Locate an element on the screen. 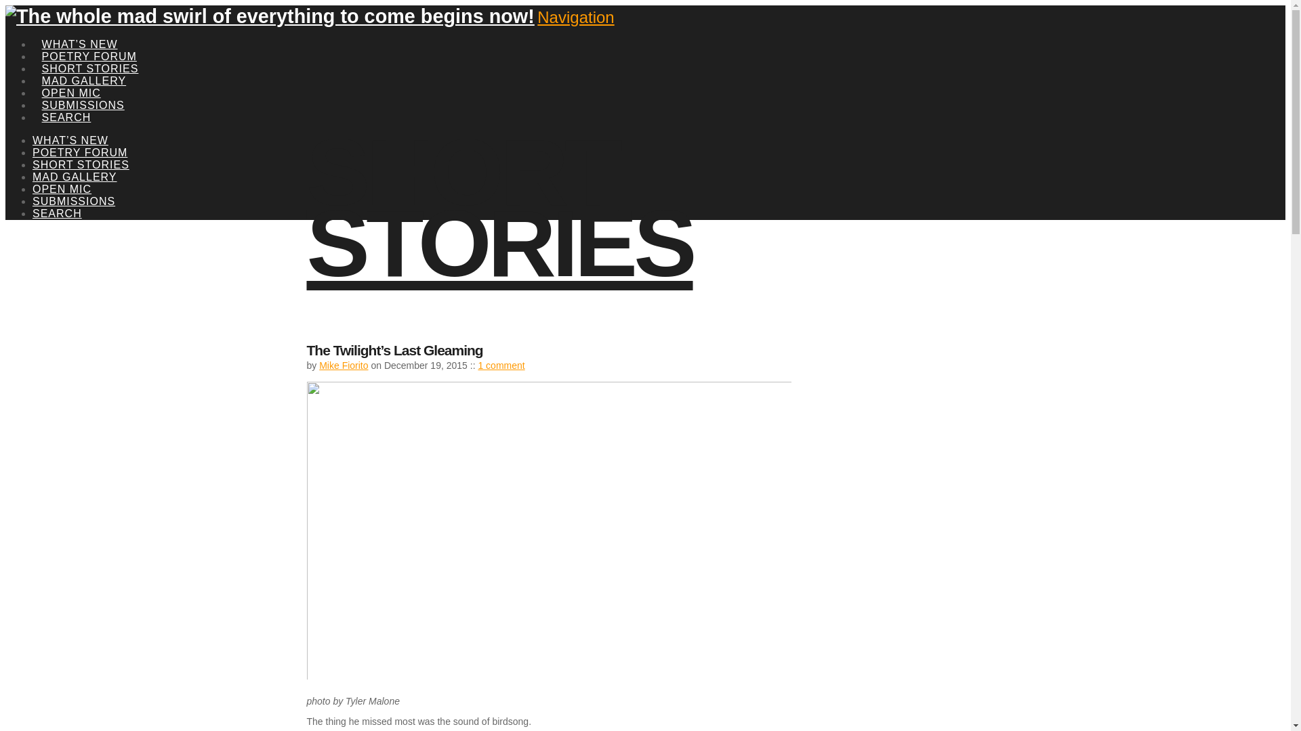 The image size is (1301, 731). SHORT STORIES is located at coordinates (81, 164).